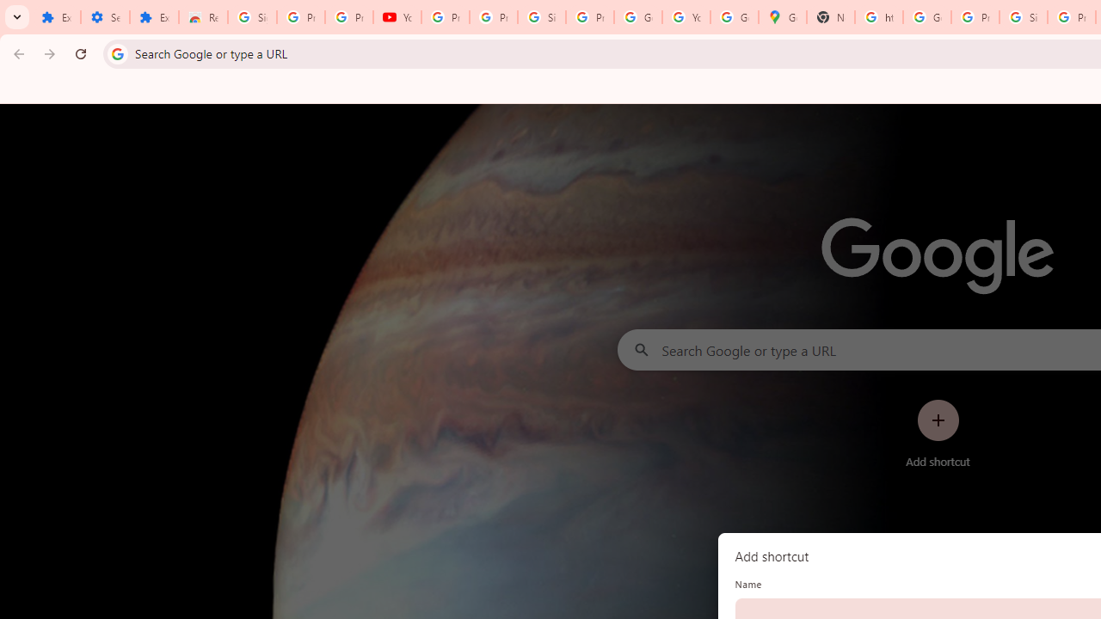 This screenshot has width=1101, height=619. I want to click on Extensions, so click(155, 17).